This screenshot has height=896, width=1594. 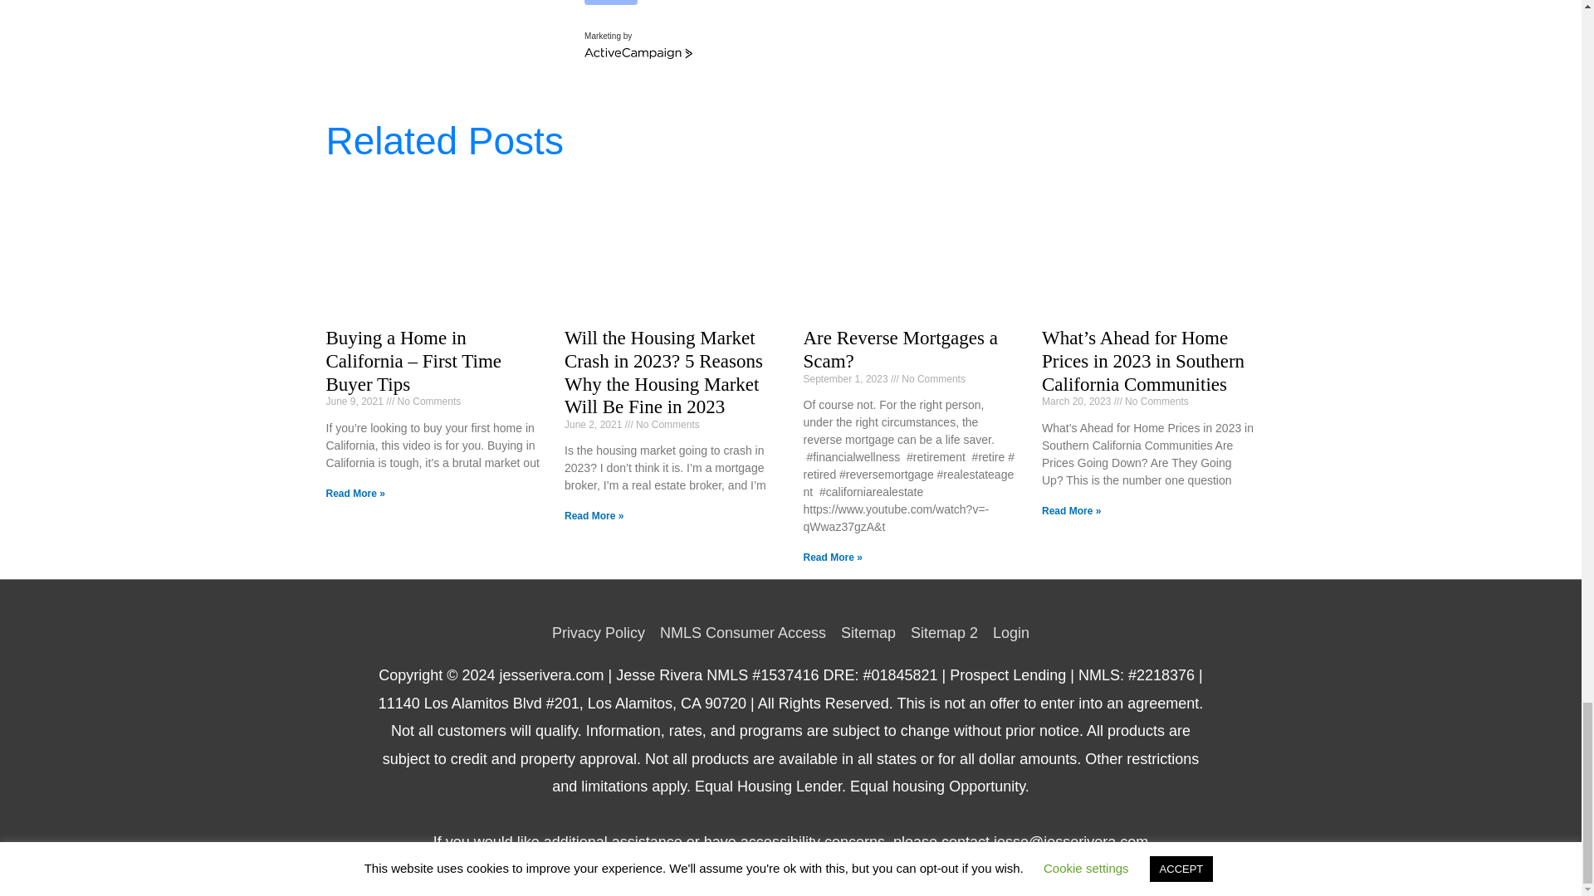 What do you see at coordinates (742, 632) in the screenshot?
I see `NMLS Consumer Access` at bounding box center [742, 632].